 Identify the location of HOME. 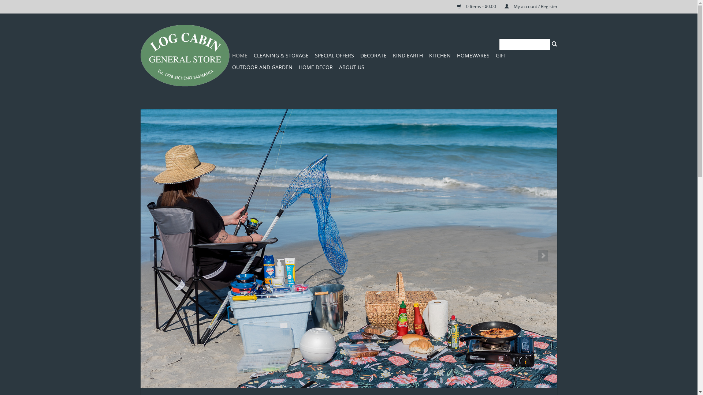
(240, 56).